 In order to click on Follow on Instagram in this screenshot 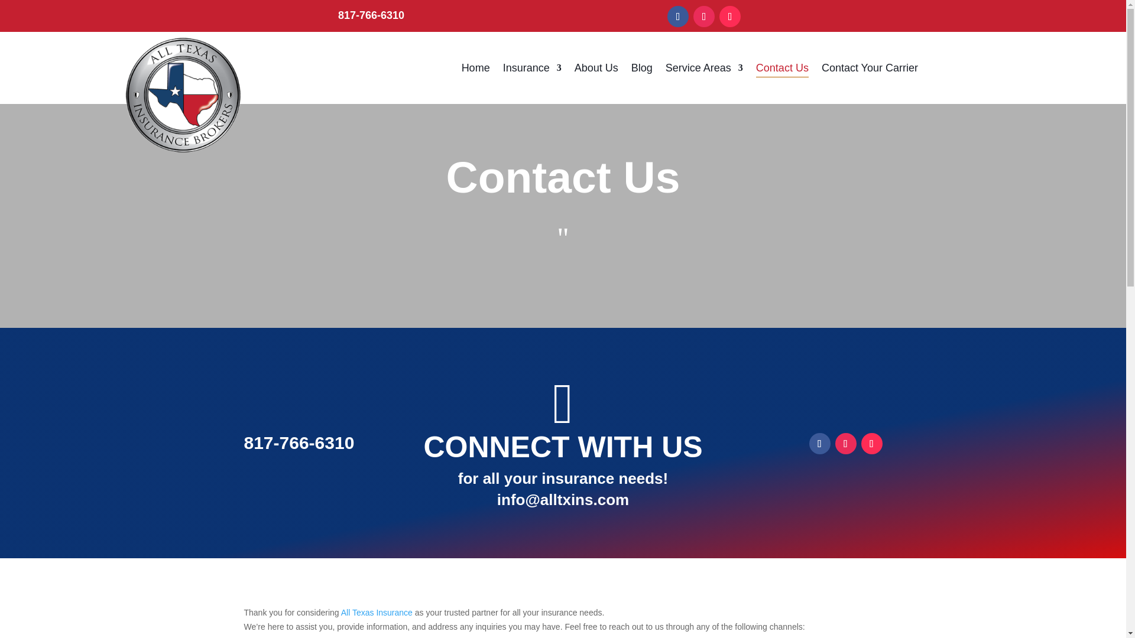, I will do `click(845, 443)`.